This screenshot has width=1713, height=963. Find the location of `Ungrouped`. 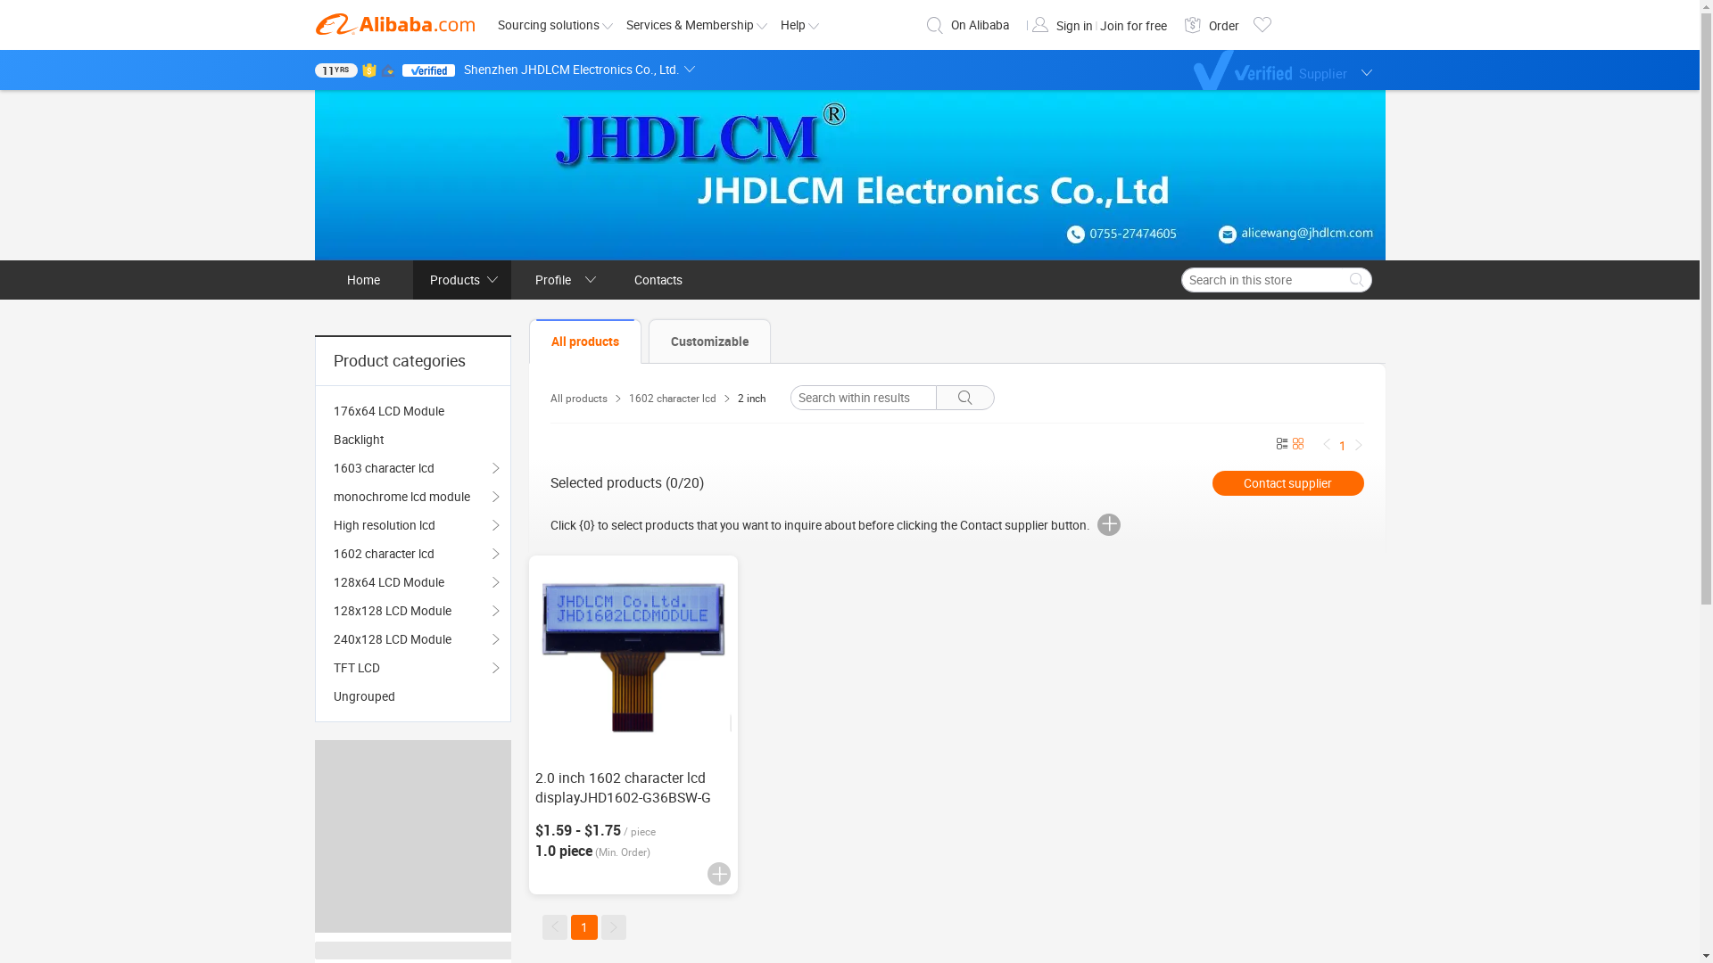

Ungrouped is located at coordinates (413, 696).